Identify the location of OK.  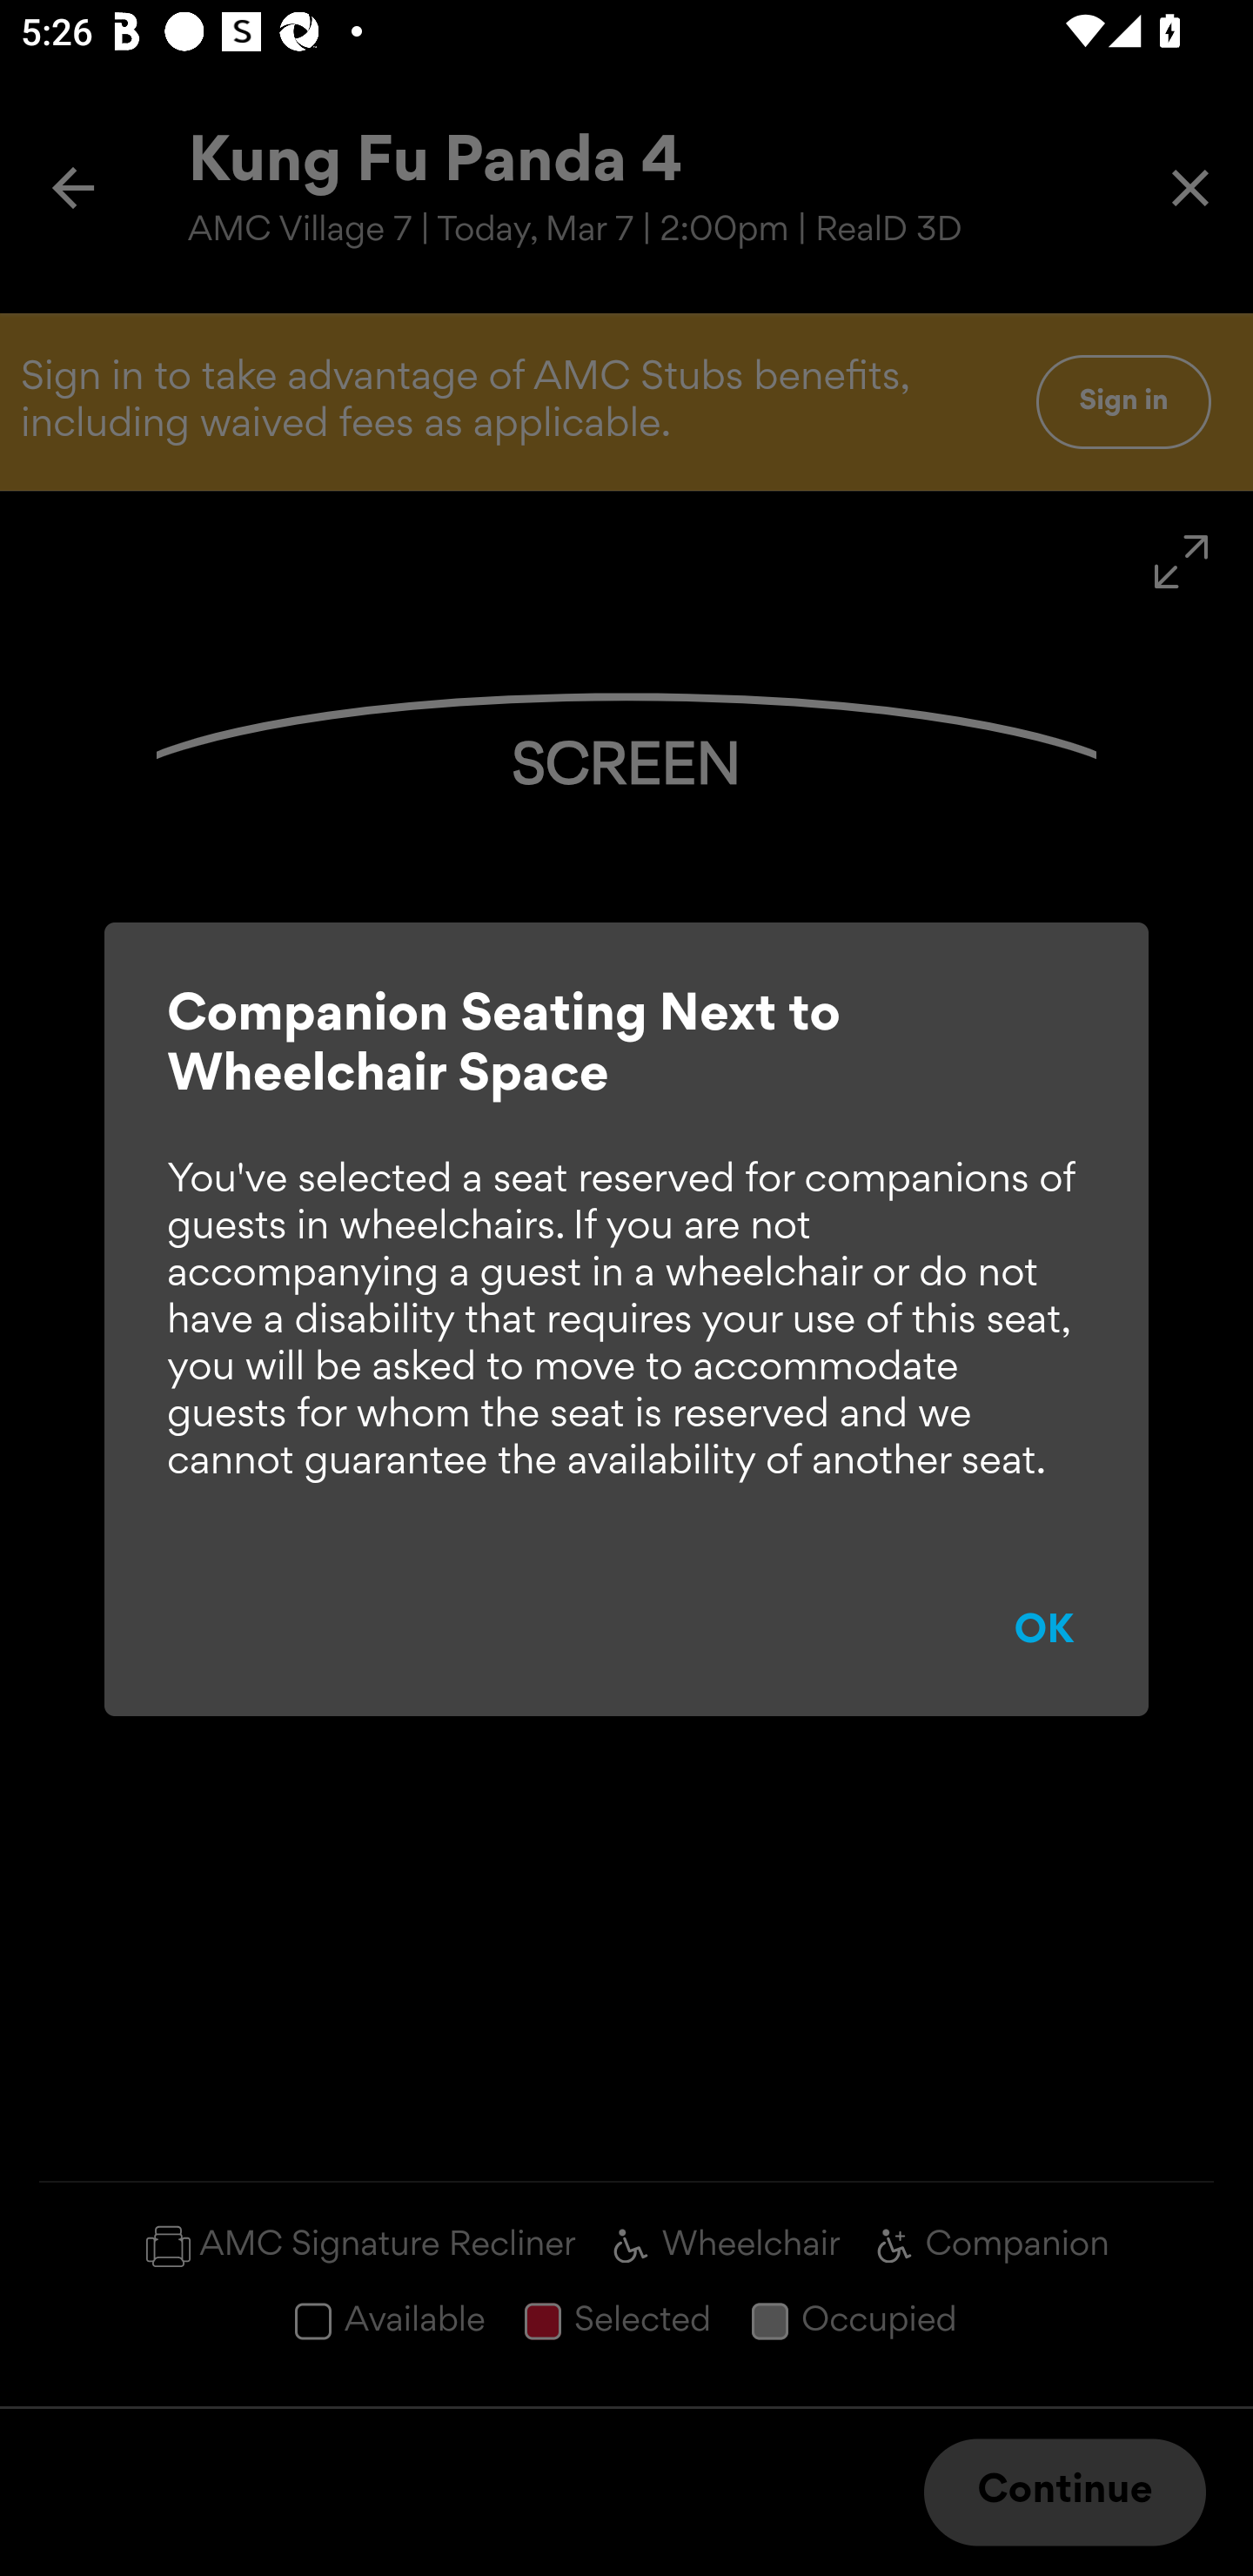
(1044, 1631).